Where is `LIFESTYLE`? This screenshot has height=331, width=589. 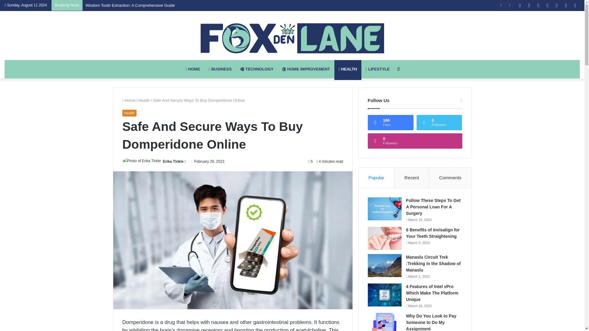 LIFESTYLE is located at coordinates (378, 69).